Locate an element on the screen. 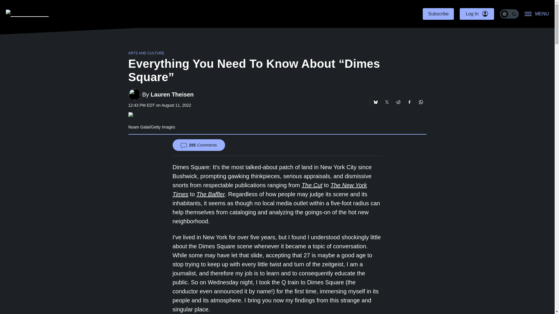 Image resolution: width=559 pixels, height=314 pixels. Share on Reddit is located at coordinates (398, 102).